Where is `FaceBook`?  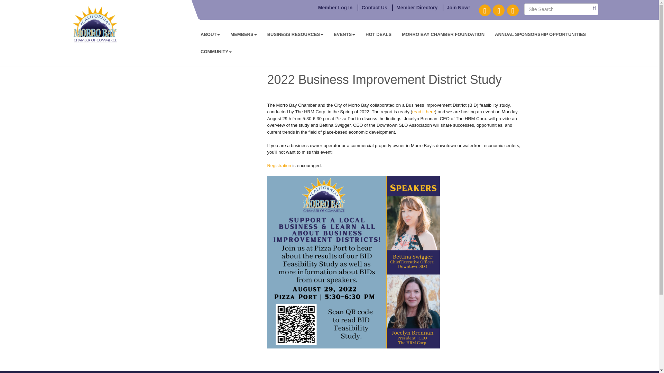
FaceBook is located at coordinates (485, 10).